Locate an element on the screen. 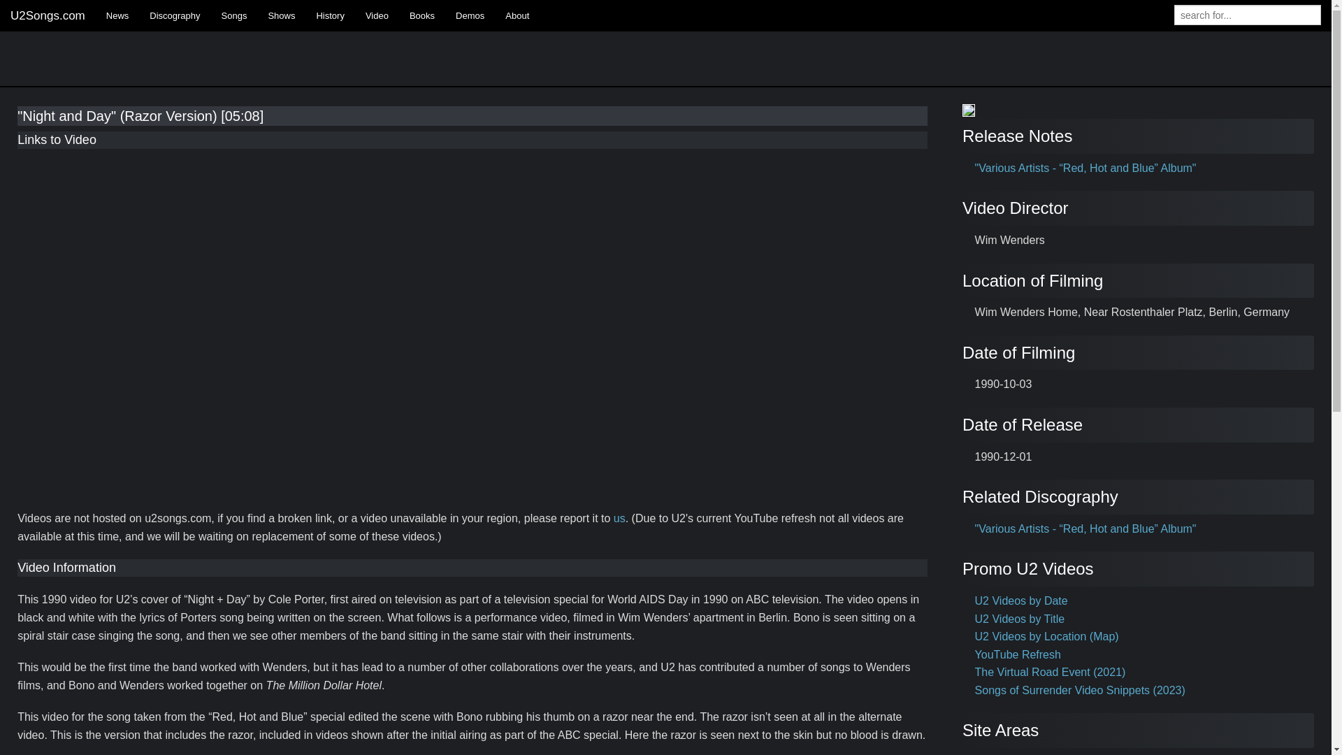 This screenshot has width=1342, height=755. About is located at coordinates (517, 15).